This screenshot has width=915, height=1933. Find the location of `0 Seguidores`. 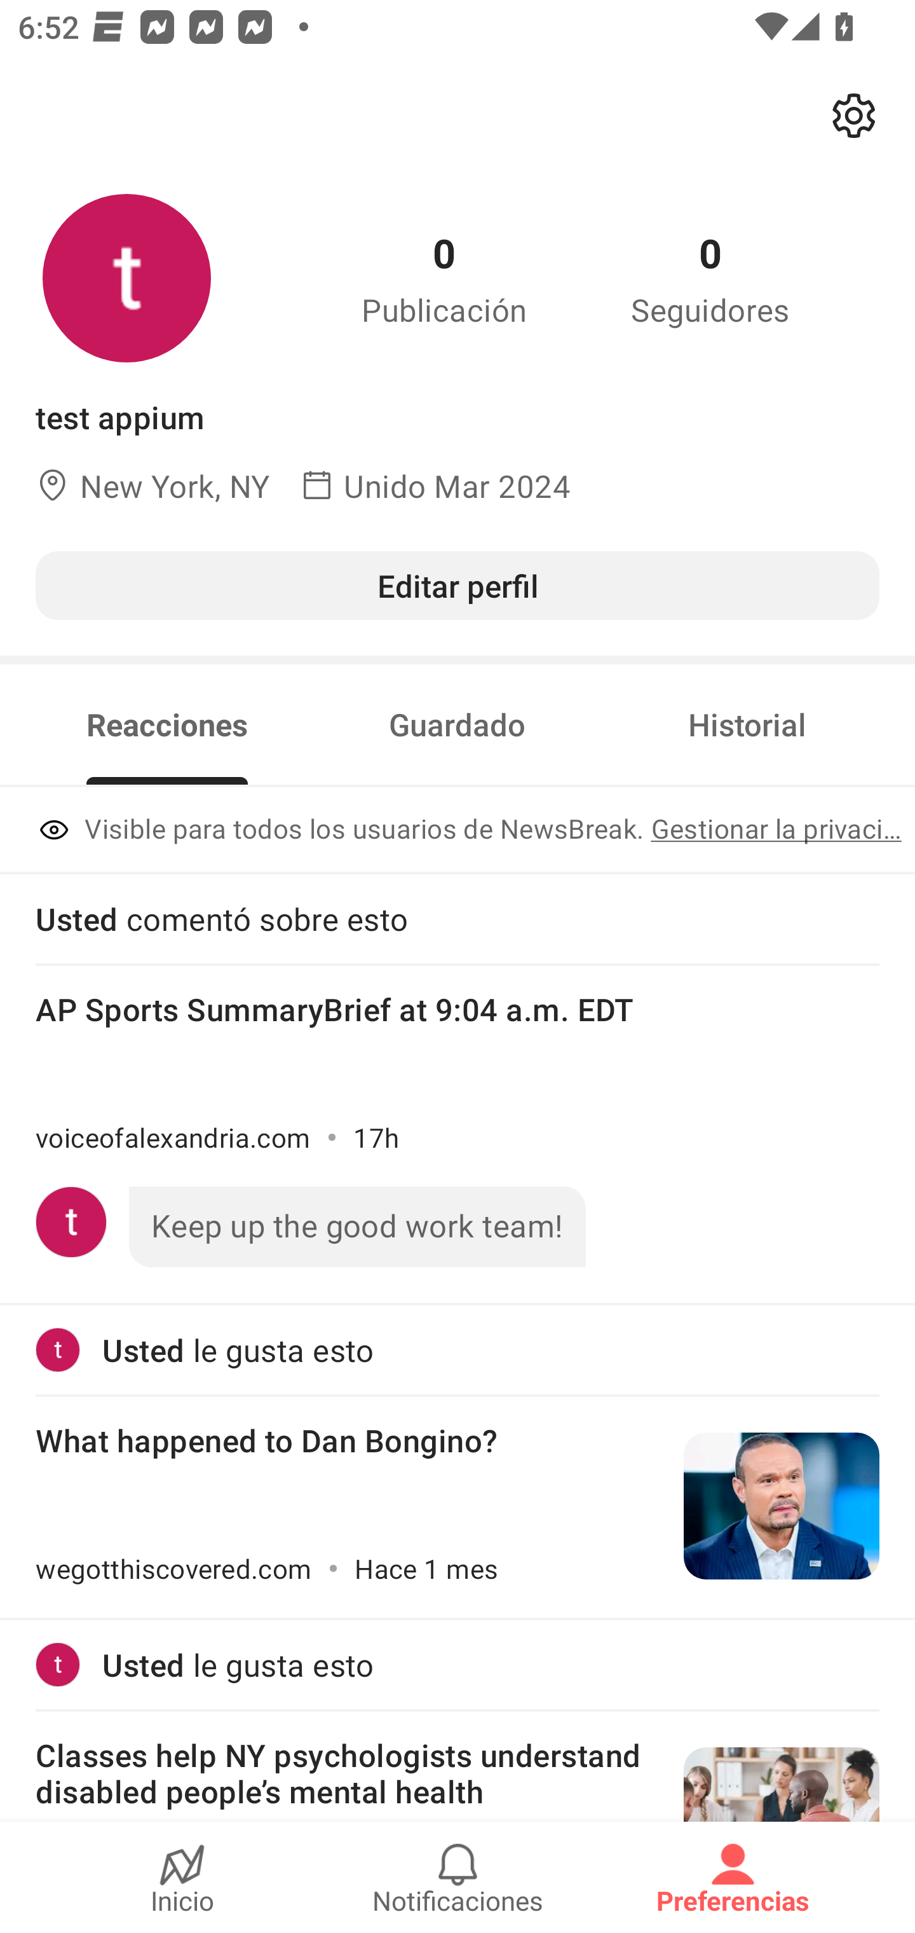

0 Seguidores is located at coordinates (710, 278).